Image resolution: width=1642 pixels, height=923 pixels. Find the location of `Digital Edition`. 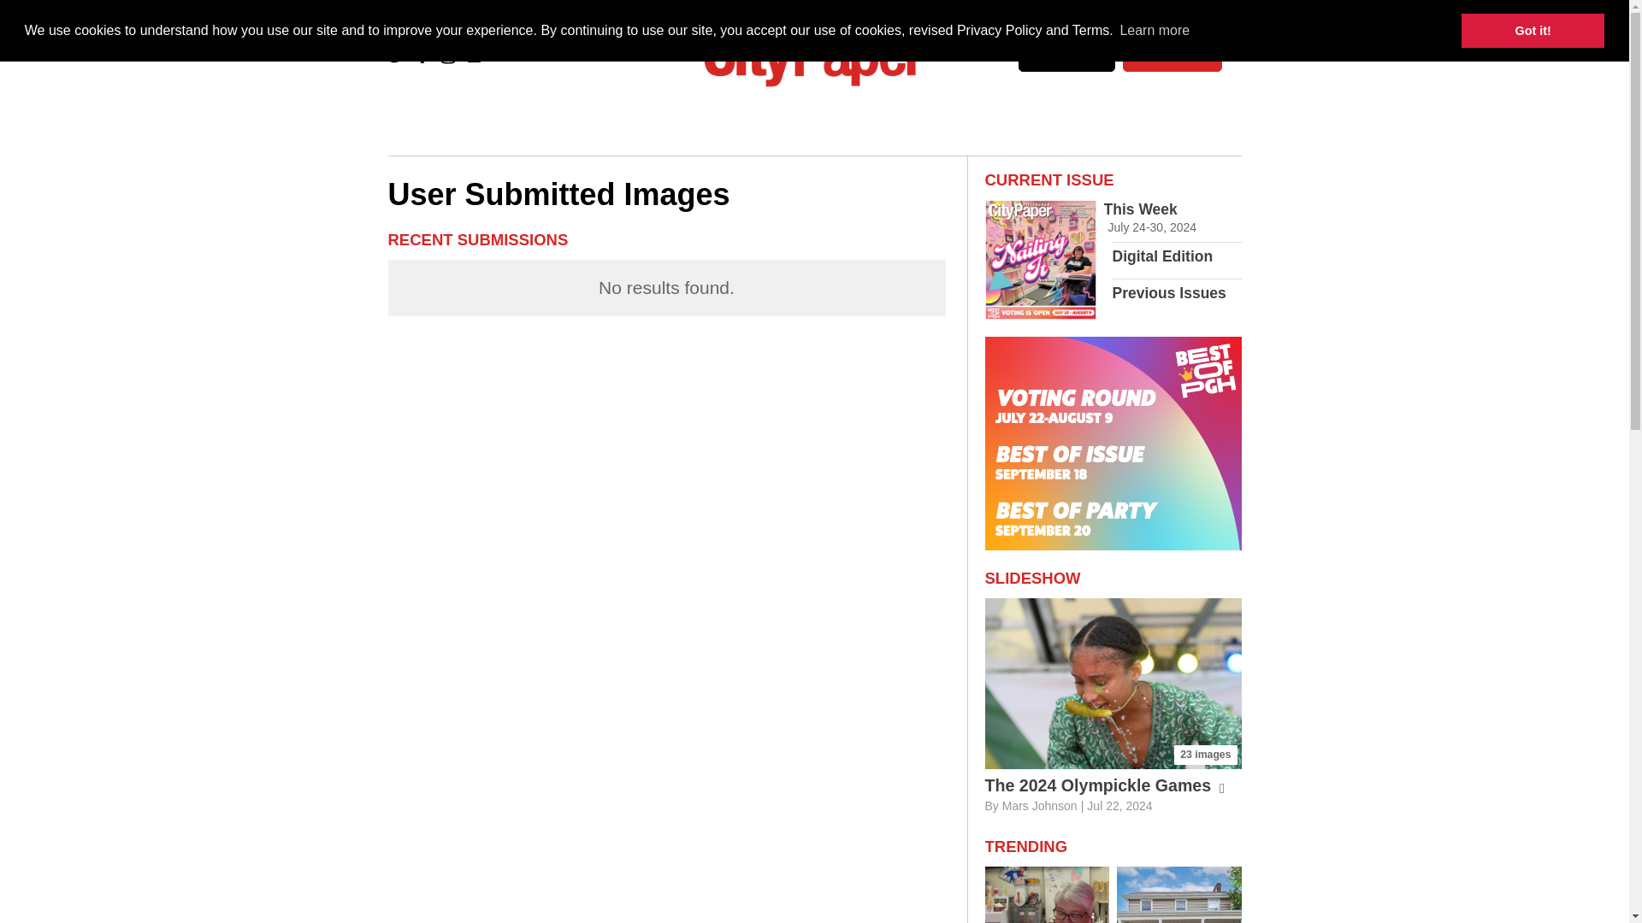

Digital Edition is located at coordinates (1163, 256).